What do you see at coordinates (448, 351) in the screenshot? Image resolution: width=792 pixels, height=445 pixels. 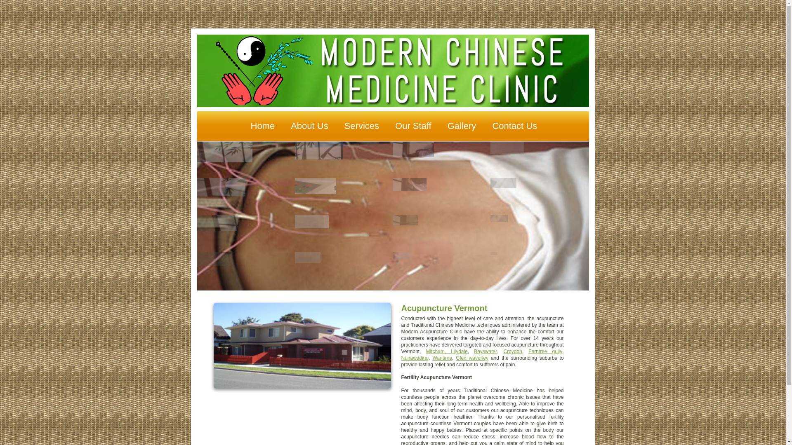 I see `, ` at bounding box center [448, 351].